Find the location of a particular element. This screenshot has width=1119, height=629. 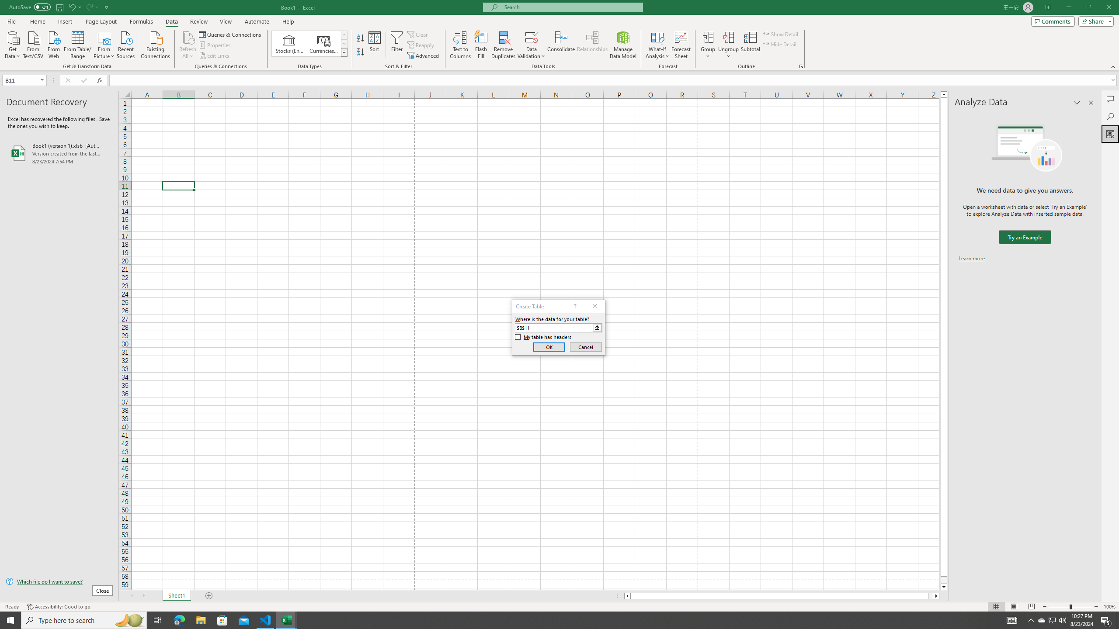

From Text/CSV is located at coordinates (33, 44).